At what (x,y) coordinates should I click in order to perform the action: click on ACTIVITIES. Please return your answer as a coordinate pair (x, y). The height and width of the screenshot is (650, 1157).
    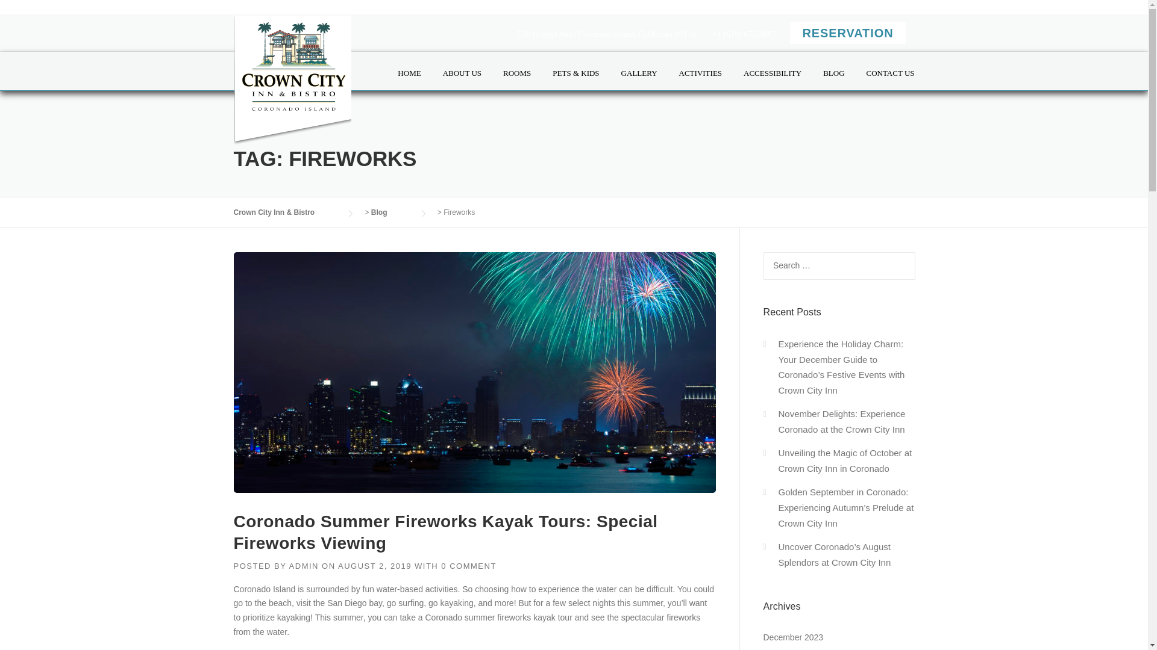
    Looking at the image, I should click on (701, 84).